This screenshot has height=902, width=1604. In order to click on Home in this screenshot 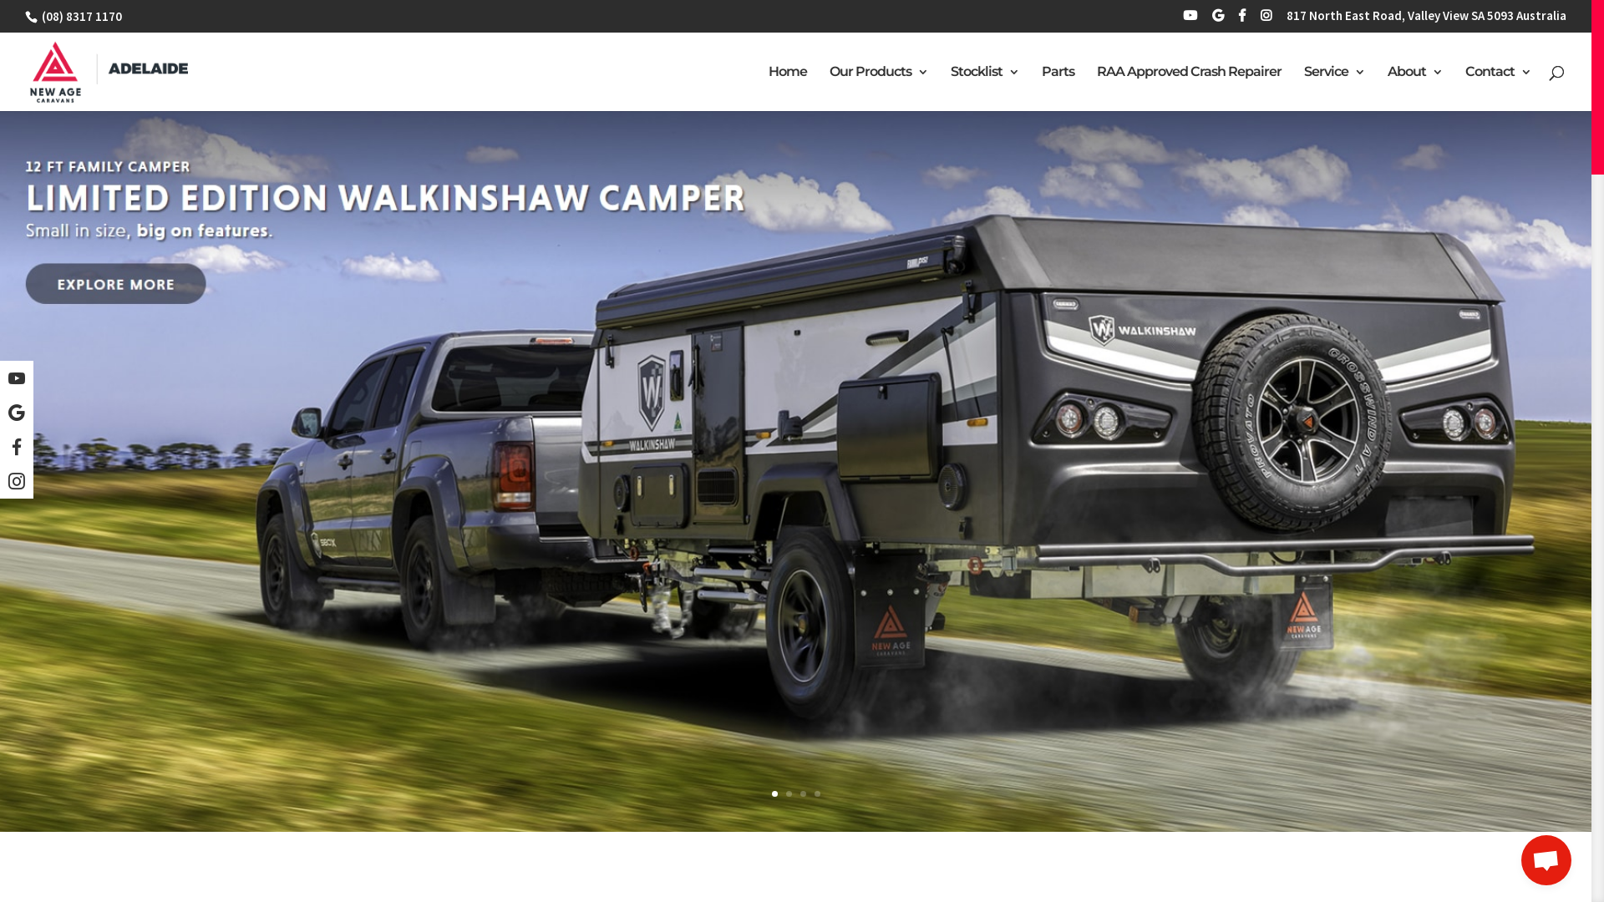, I will do `click(788, 87)`.